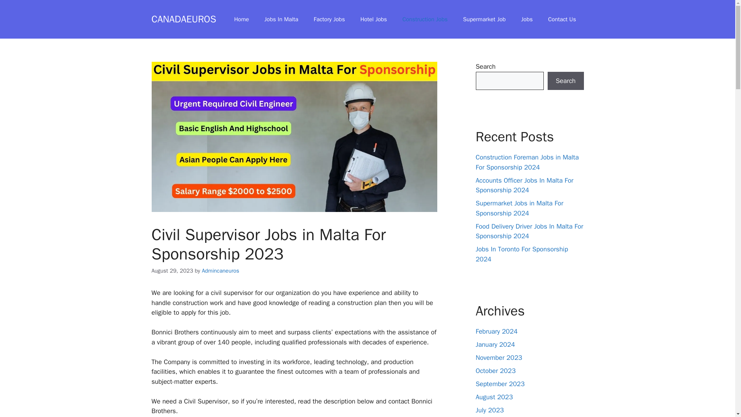 The height and width of the screenshot is (417, 741). I want to click on Construction Jobs, so click(425, 19).